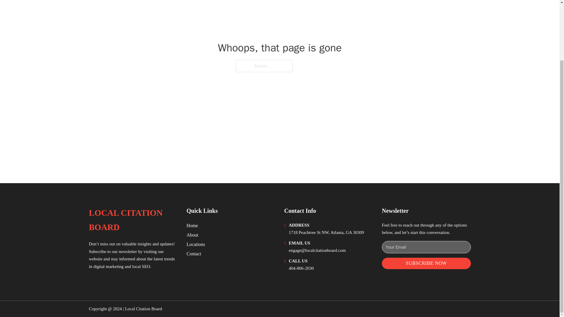  I want to click on Contact, so click(194, 254).